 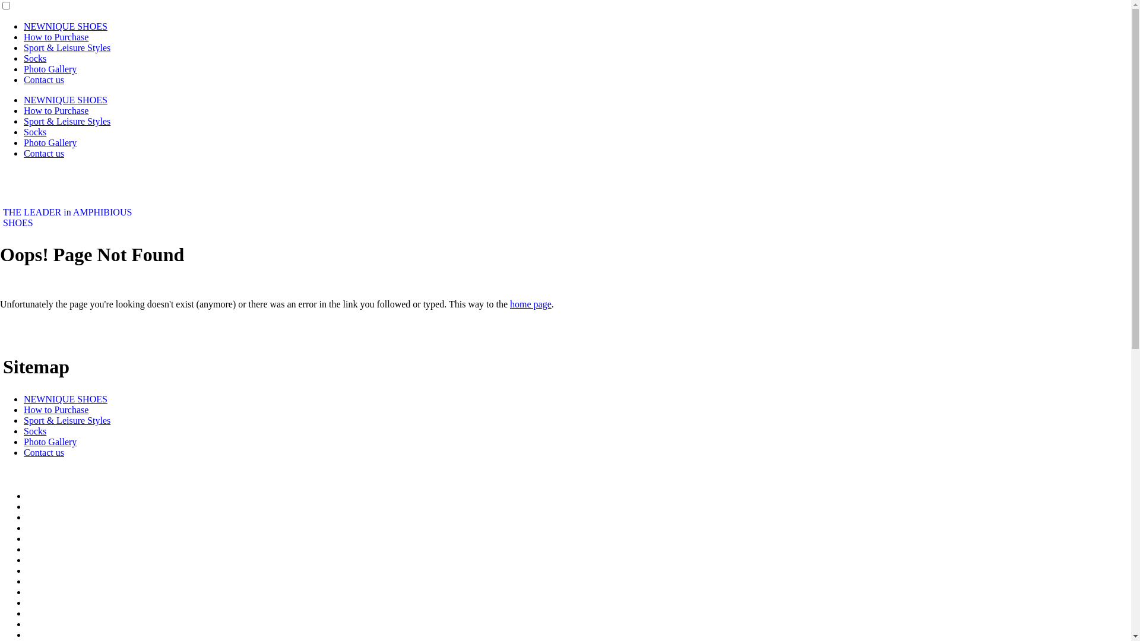 I want to click on Photo Gallery, so click(x=50, y=69).